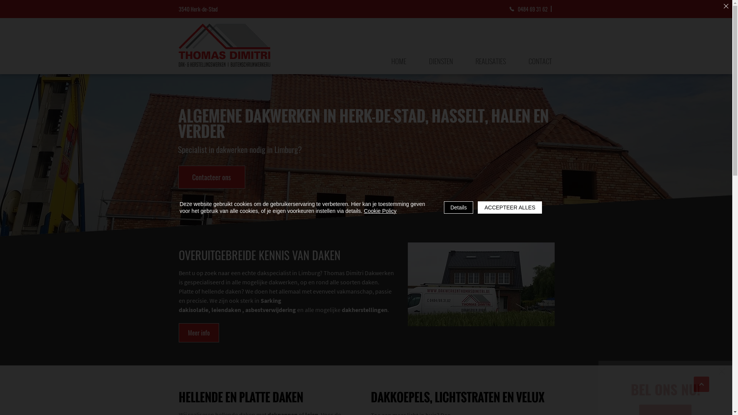  Describe the element at coordinates (530, 9) in the screenshot. I see `0484 69 31 62` at that location.